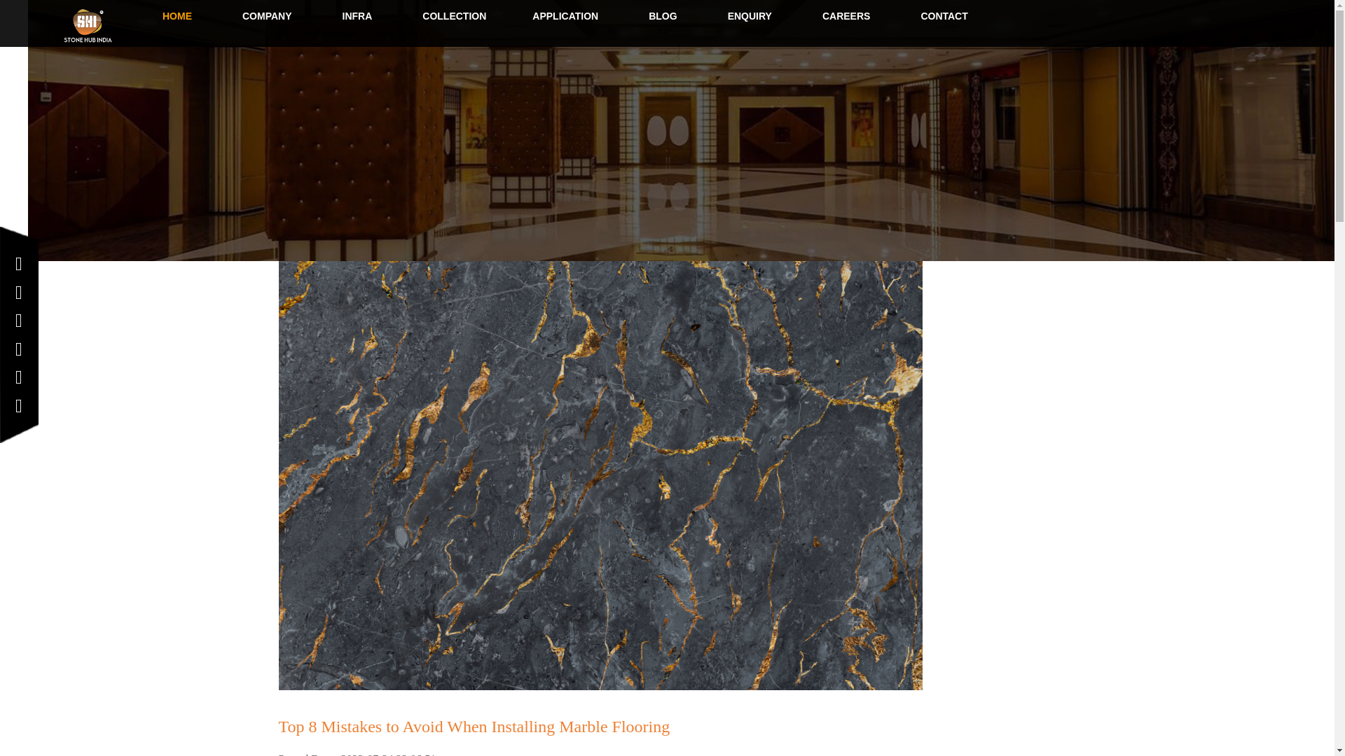 Image resolution: width=1345 pixels, height=756 pixels. I want to click on CONTACT, so click(944, 17).